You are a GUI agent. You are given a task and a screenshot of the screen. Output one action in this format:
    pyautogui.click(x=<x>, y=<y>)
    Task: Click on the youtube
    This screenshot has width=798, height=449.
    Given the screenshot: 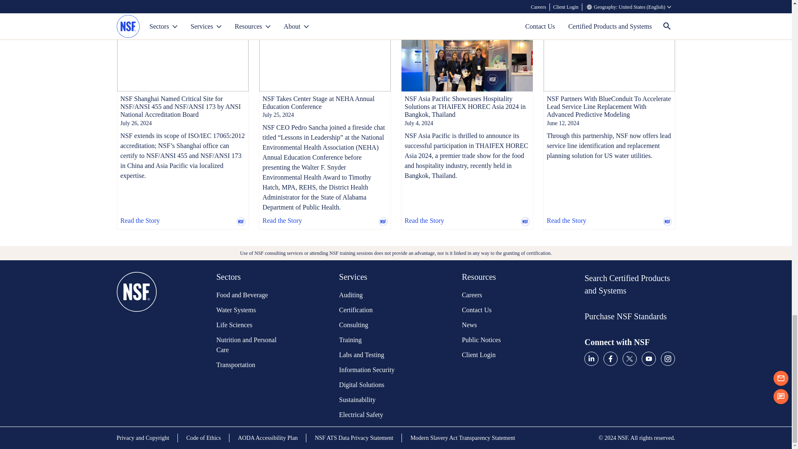 What is the action you would take?
    pyautogui.click(x=648, y=358)
    